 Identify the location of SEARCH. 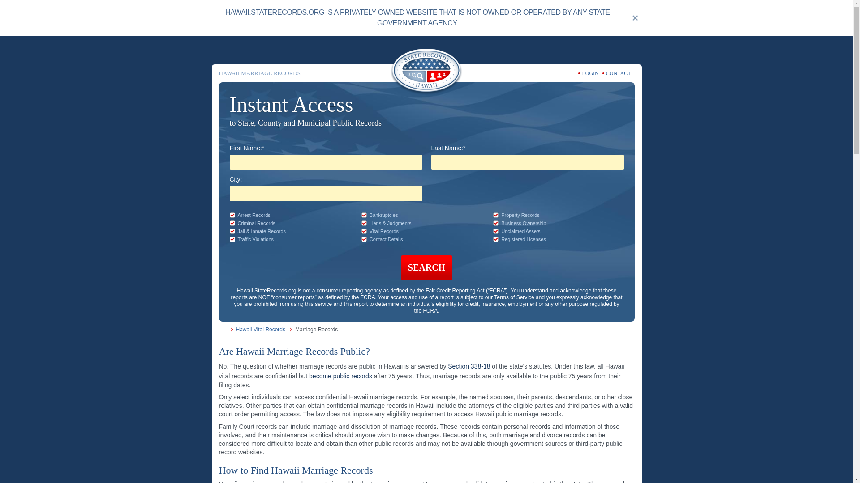
(426, 268).